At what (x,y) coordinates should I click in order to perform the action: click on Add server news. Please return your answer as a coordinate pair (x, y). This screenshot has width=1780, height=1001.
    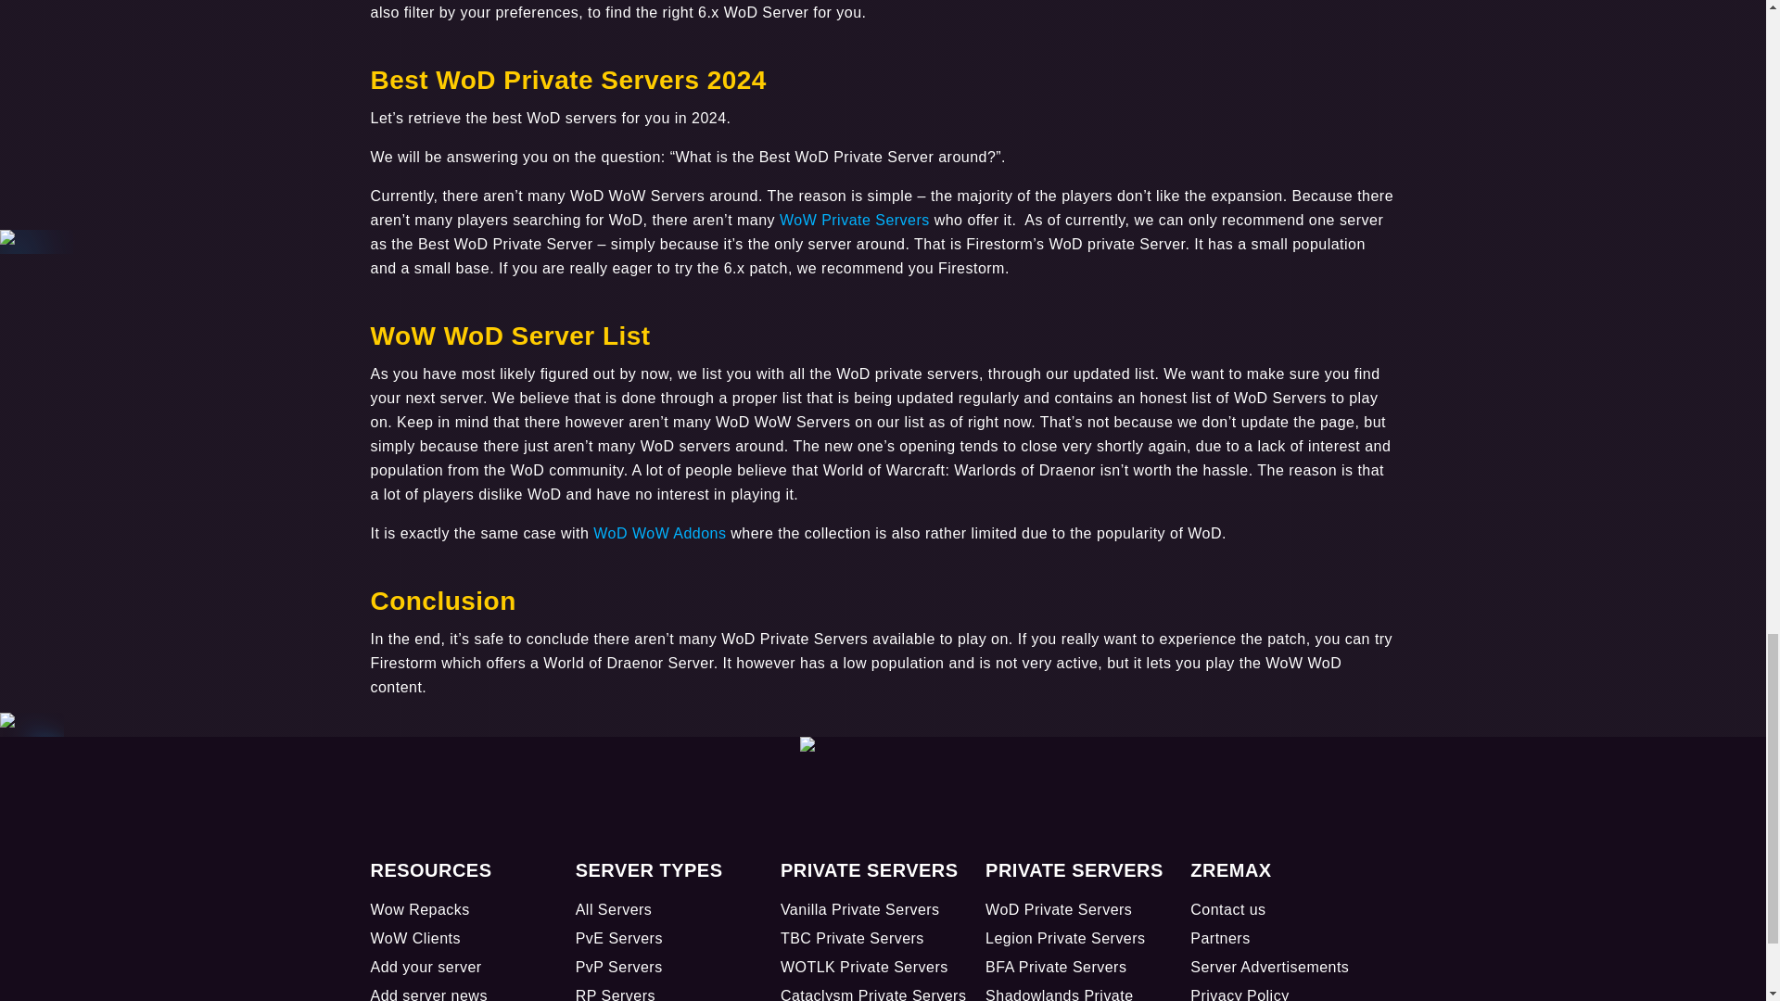
    Looking at the image, I should click on (428, 994).